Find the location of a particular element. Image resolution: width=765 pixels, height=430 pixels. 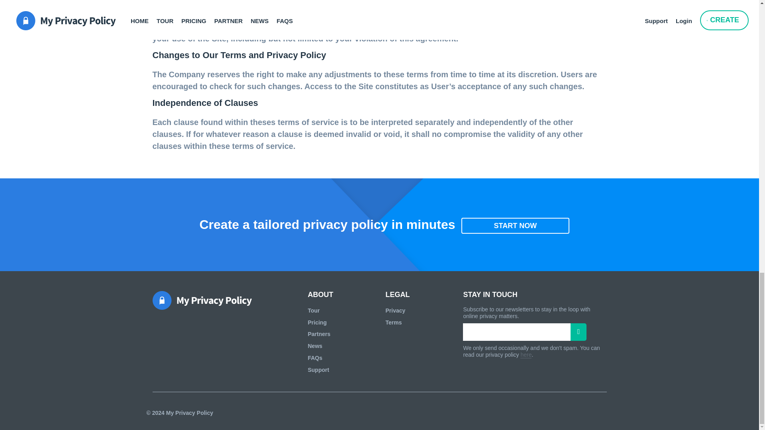

Partners is located at coordinates (319, 334).